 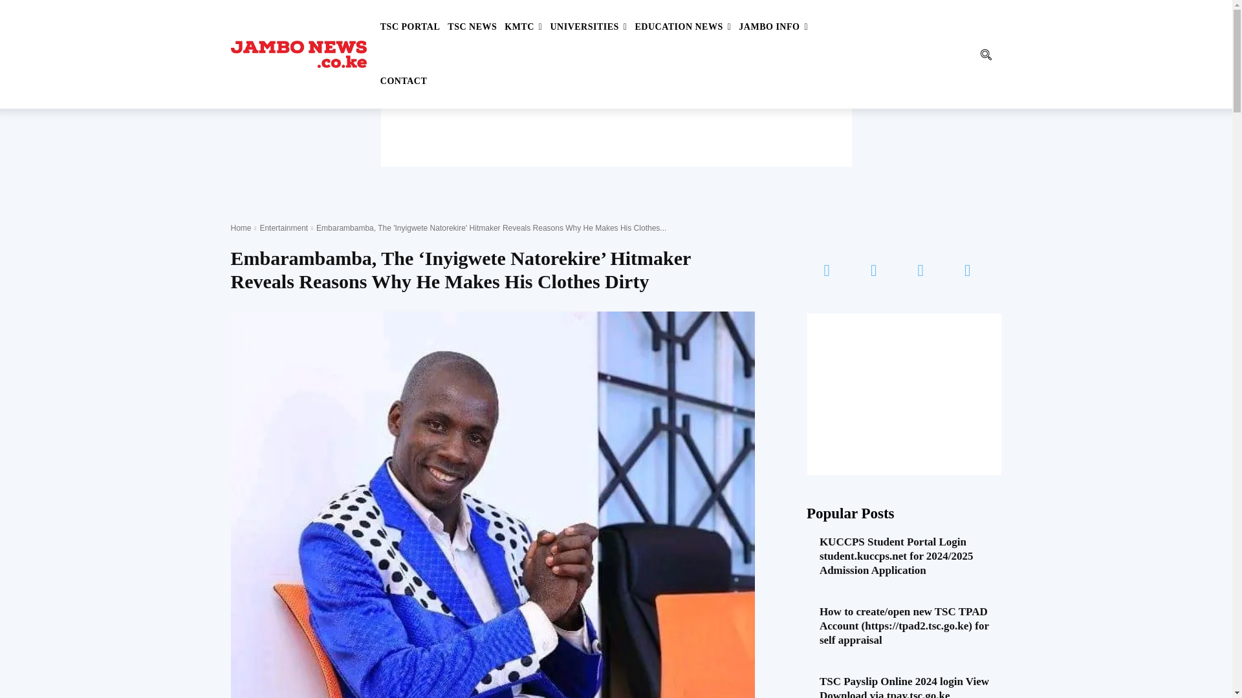 I want to click on TSC PORTAL, so click(x=410, y=27).